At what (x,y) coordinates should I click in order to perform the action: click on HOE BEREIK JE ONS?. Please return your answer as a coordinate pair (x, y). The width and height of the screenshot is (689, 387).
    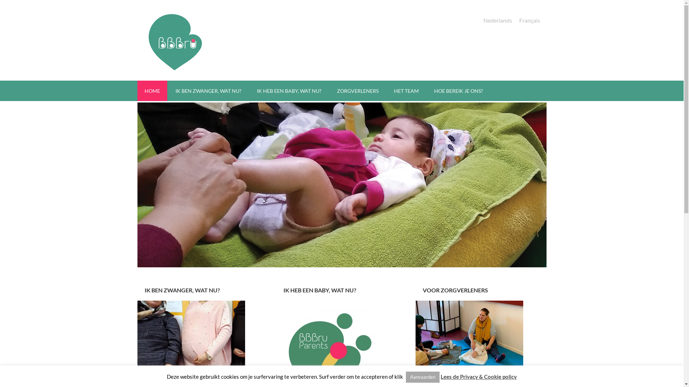
    Looking at the image, I should click on (459, 91).